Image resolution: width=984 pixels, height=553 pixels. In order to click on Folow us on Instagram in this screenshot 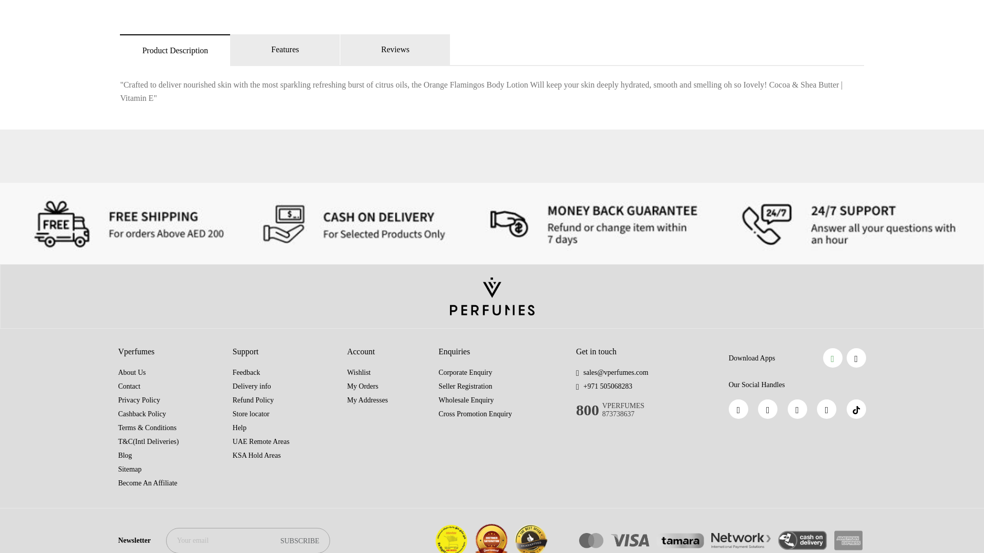, I will do `click(797, 409)`.